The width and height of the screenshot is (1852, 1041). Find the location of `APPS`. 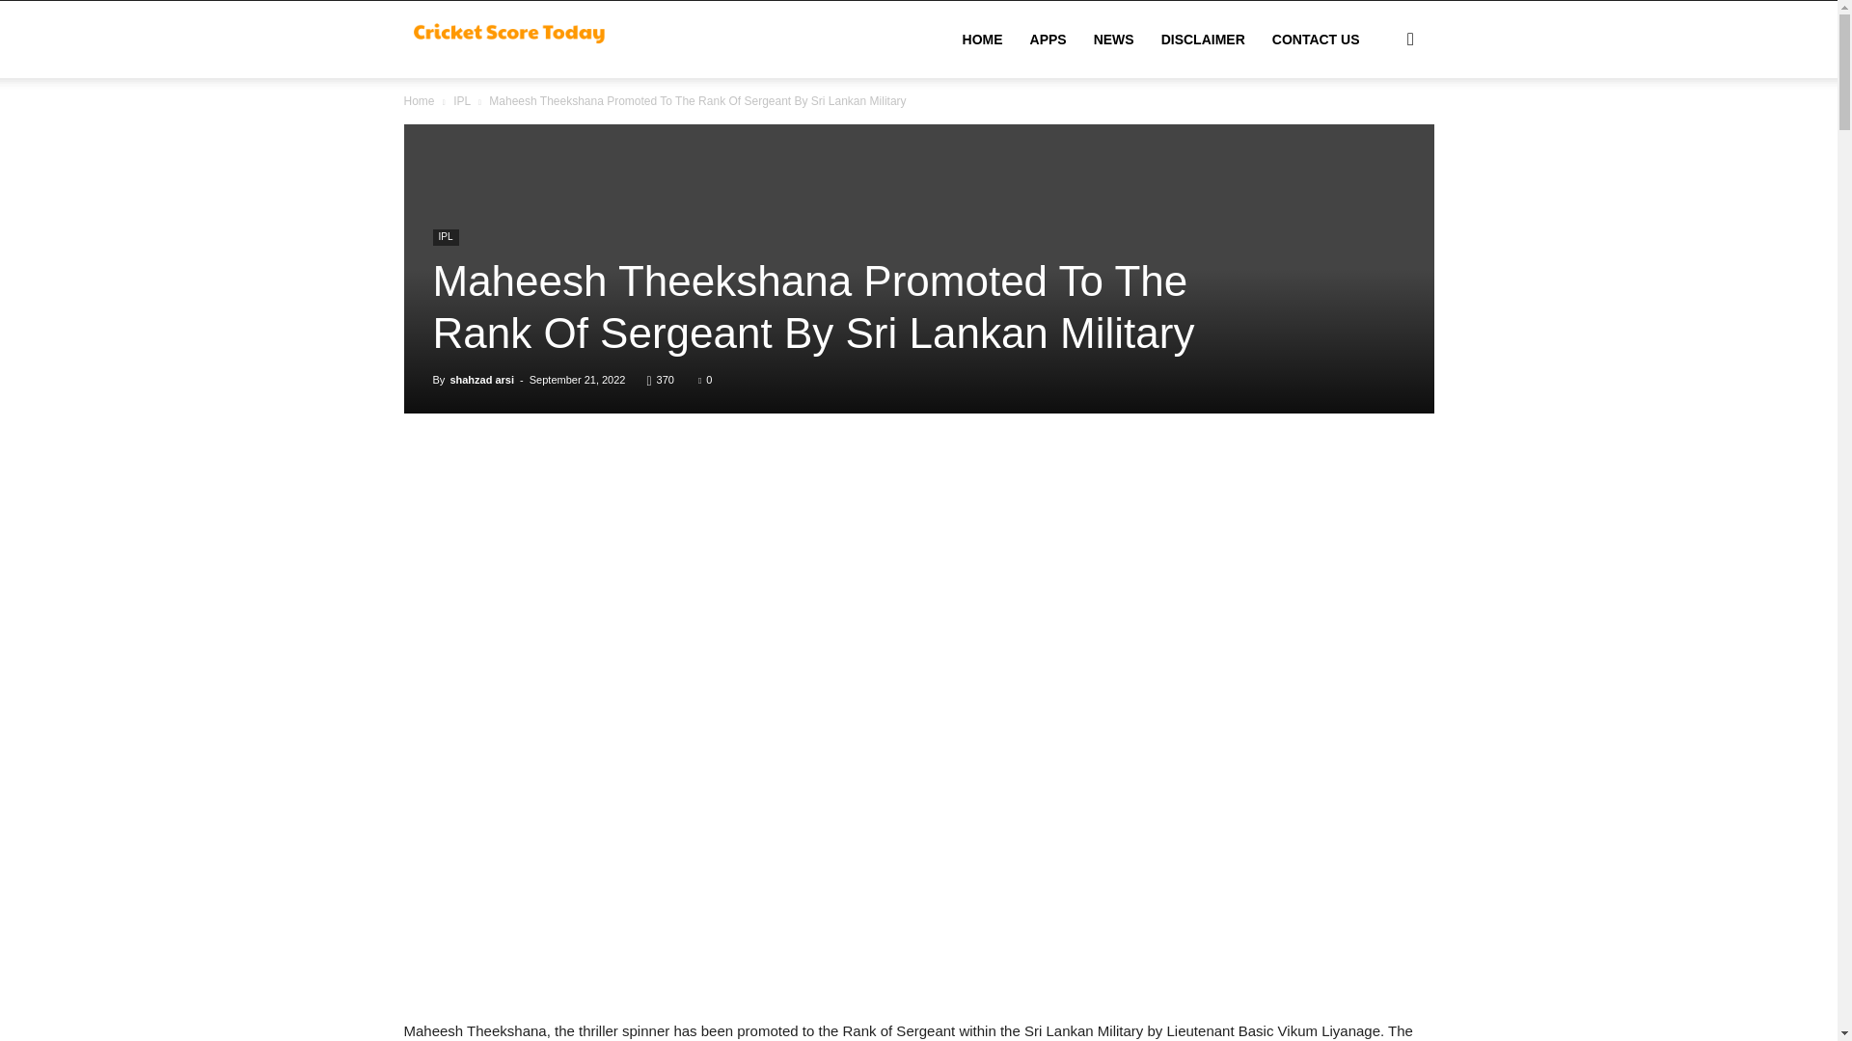

APPS is located at coordinates (1048, 40).